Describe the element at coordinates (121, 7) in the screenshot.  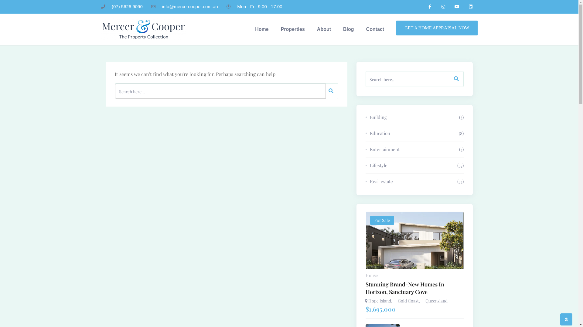
I see `(07) 5626 9090` at that location.